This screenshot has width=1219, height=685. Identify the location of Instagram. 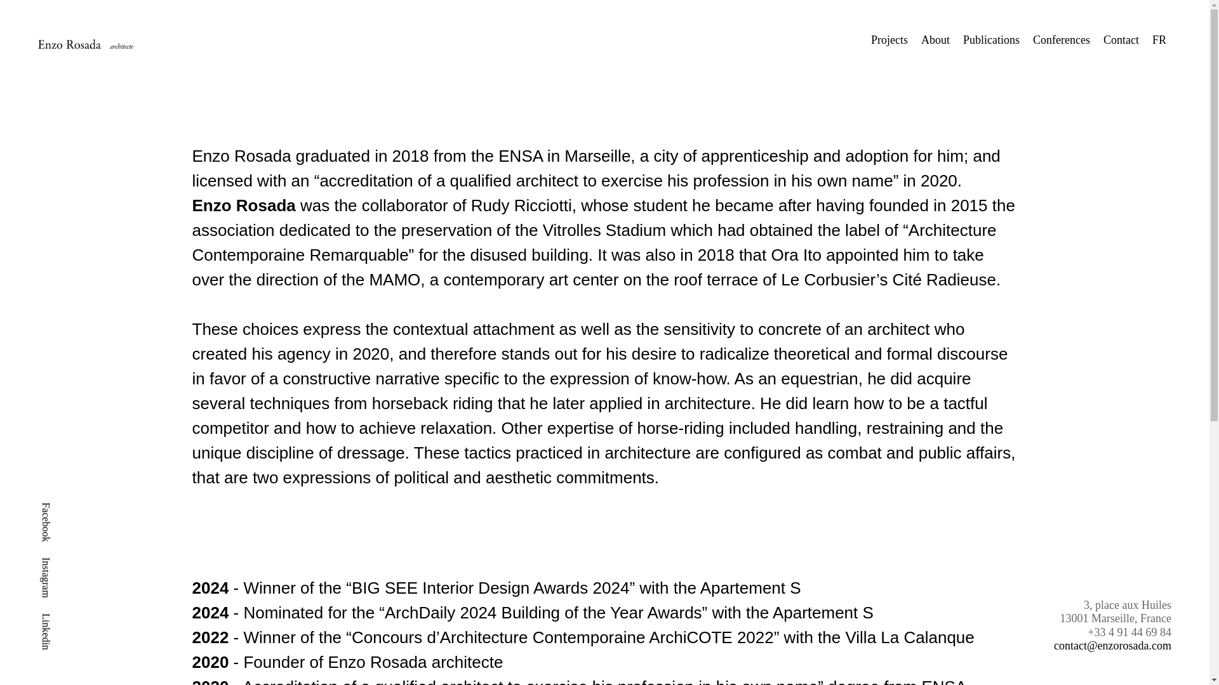
(61, 562).